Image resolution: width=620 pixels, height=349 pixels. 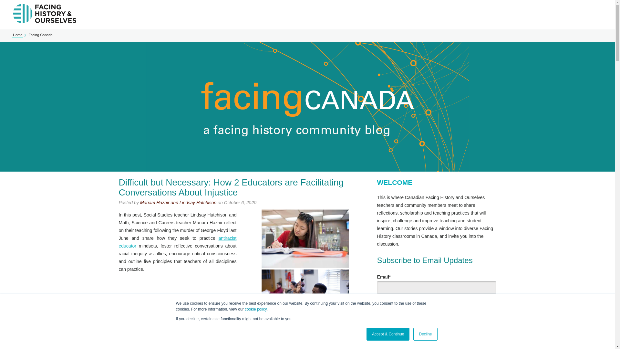 What do you see at coordinates (178, 202) in the screenshot?
I see `Mariam Hazhir and Lindsay Hutchison` at bounding box center [178, 202].